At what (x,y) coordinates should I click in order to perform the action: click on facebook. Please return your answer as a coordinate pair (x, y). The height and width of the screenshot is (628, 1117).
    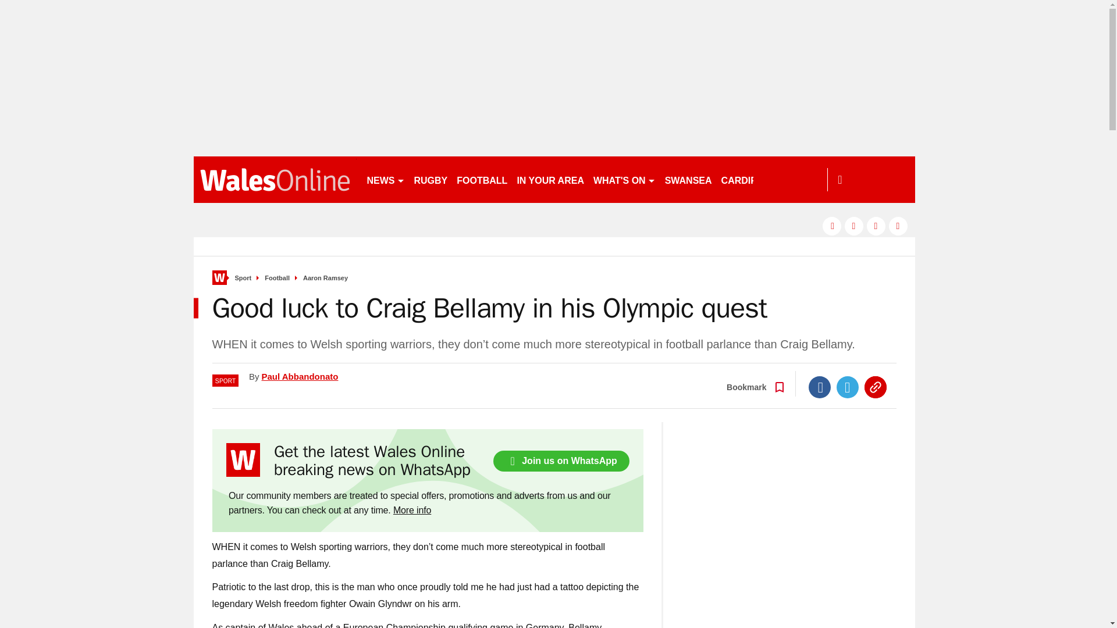
    Looking at the image, I should click on (831, 226).